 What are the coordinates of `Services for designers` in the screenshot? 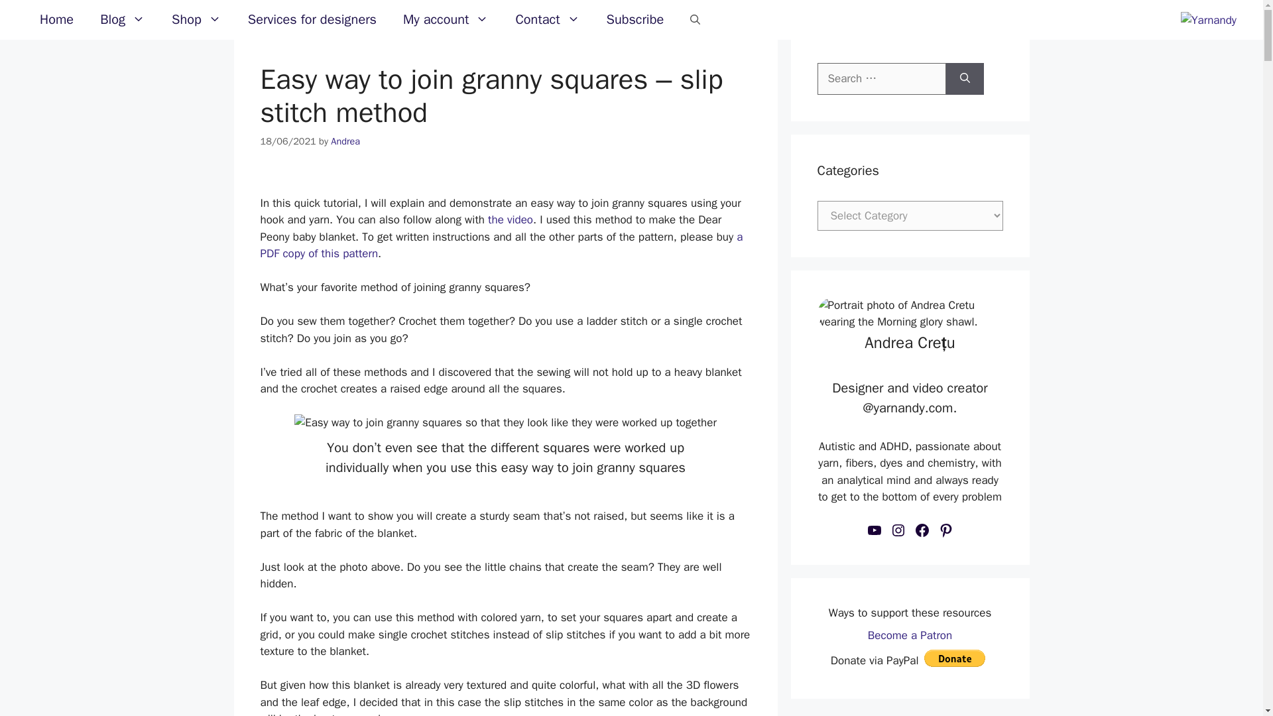 It's located at (312, 20).